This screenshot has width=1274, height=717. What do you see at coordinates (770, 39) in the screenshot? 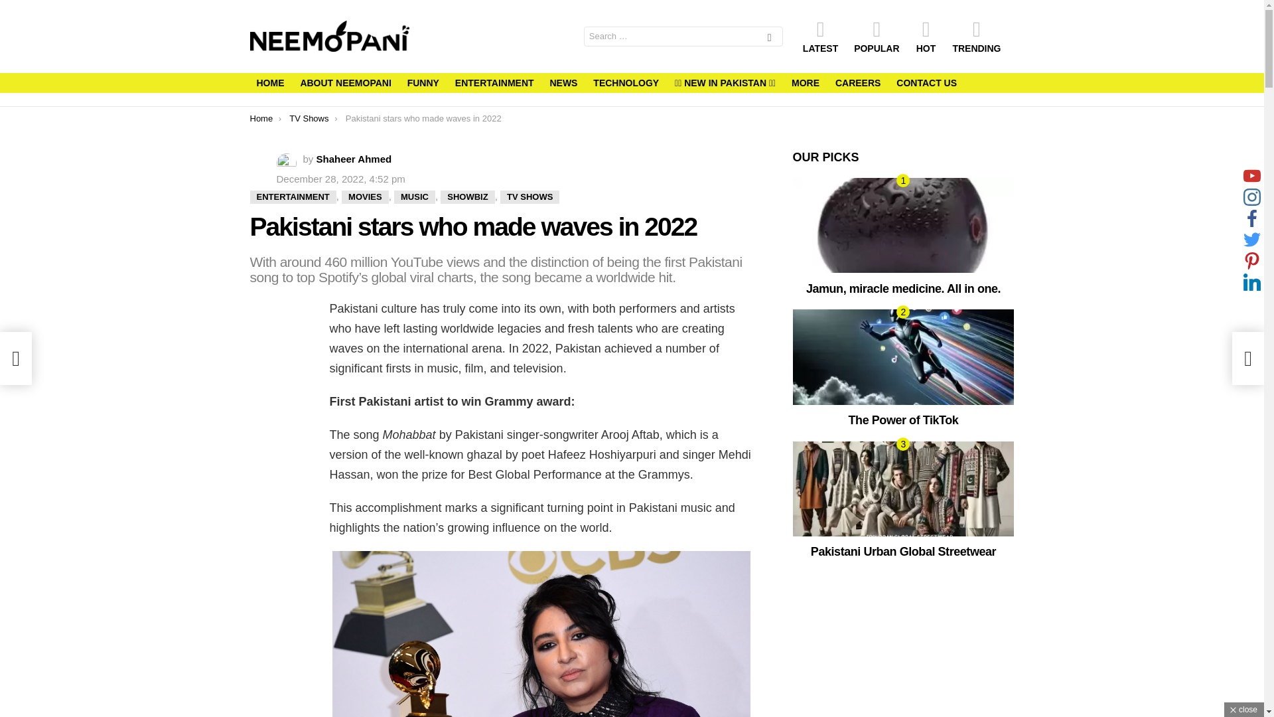
I see `SEARCH` at bounding box center [770, 39].